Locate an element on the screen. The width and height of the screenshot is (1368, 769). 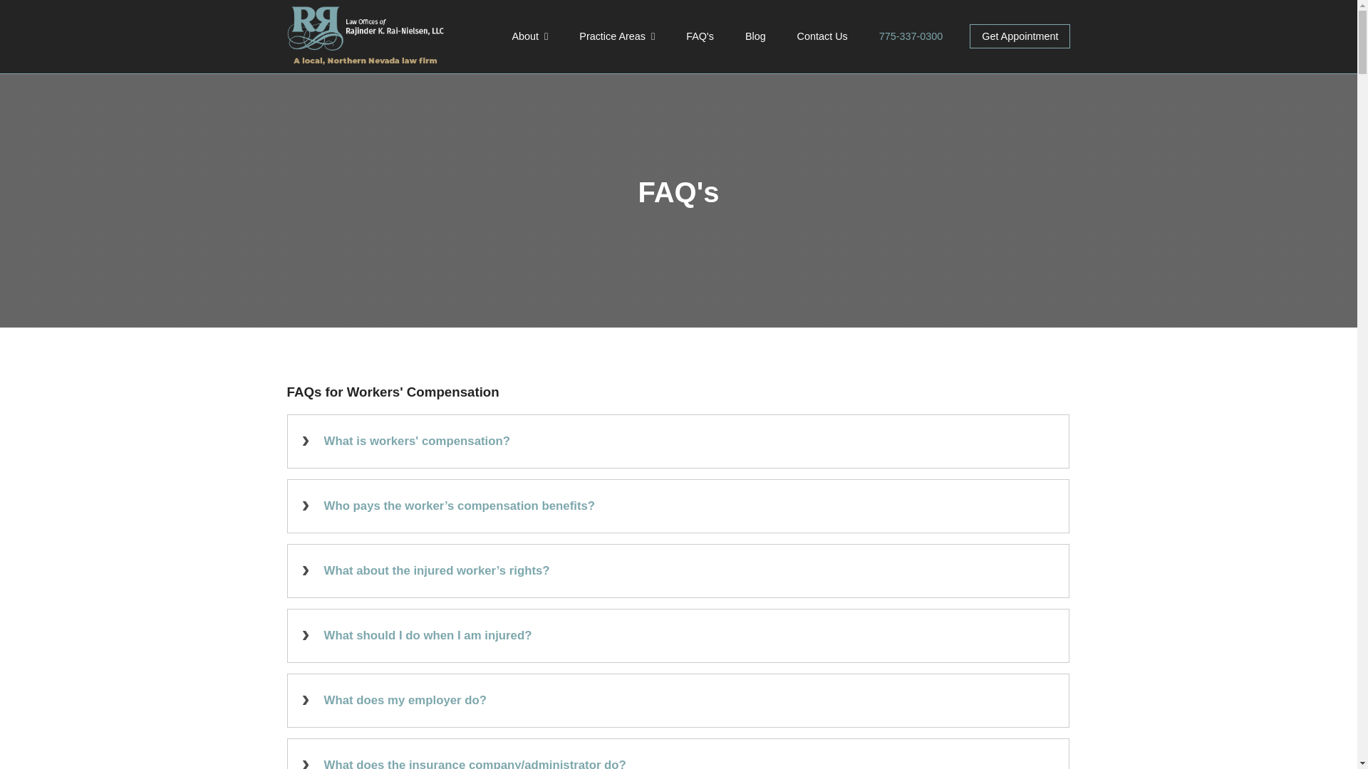
775-337-0300 is located at coordinates (911, 36).